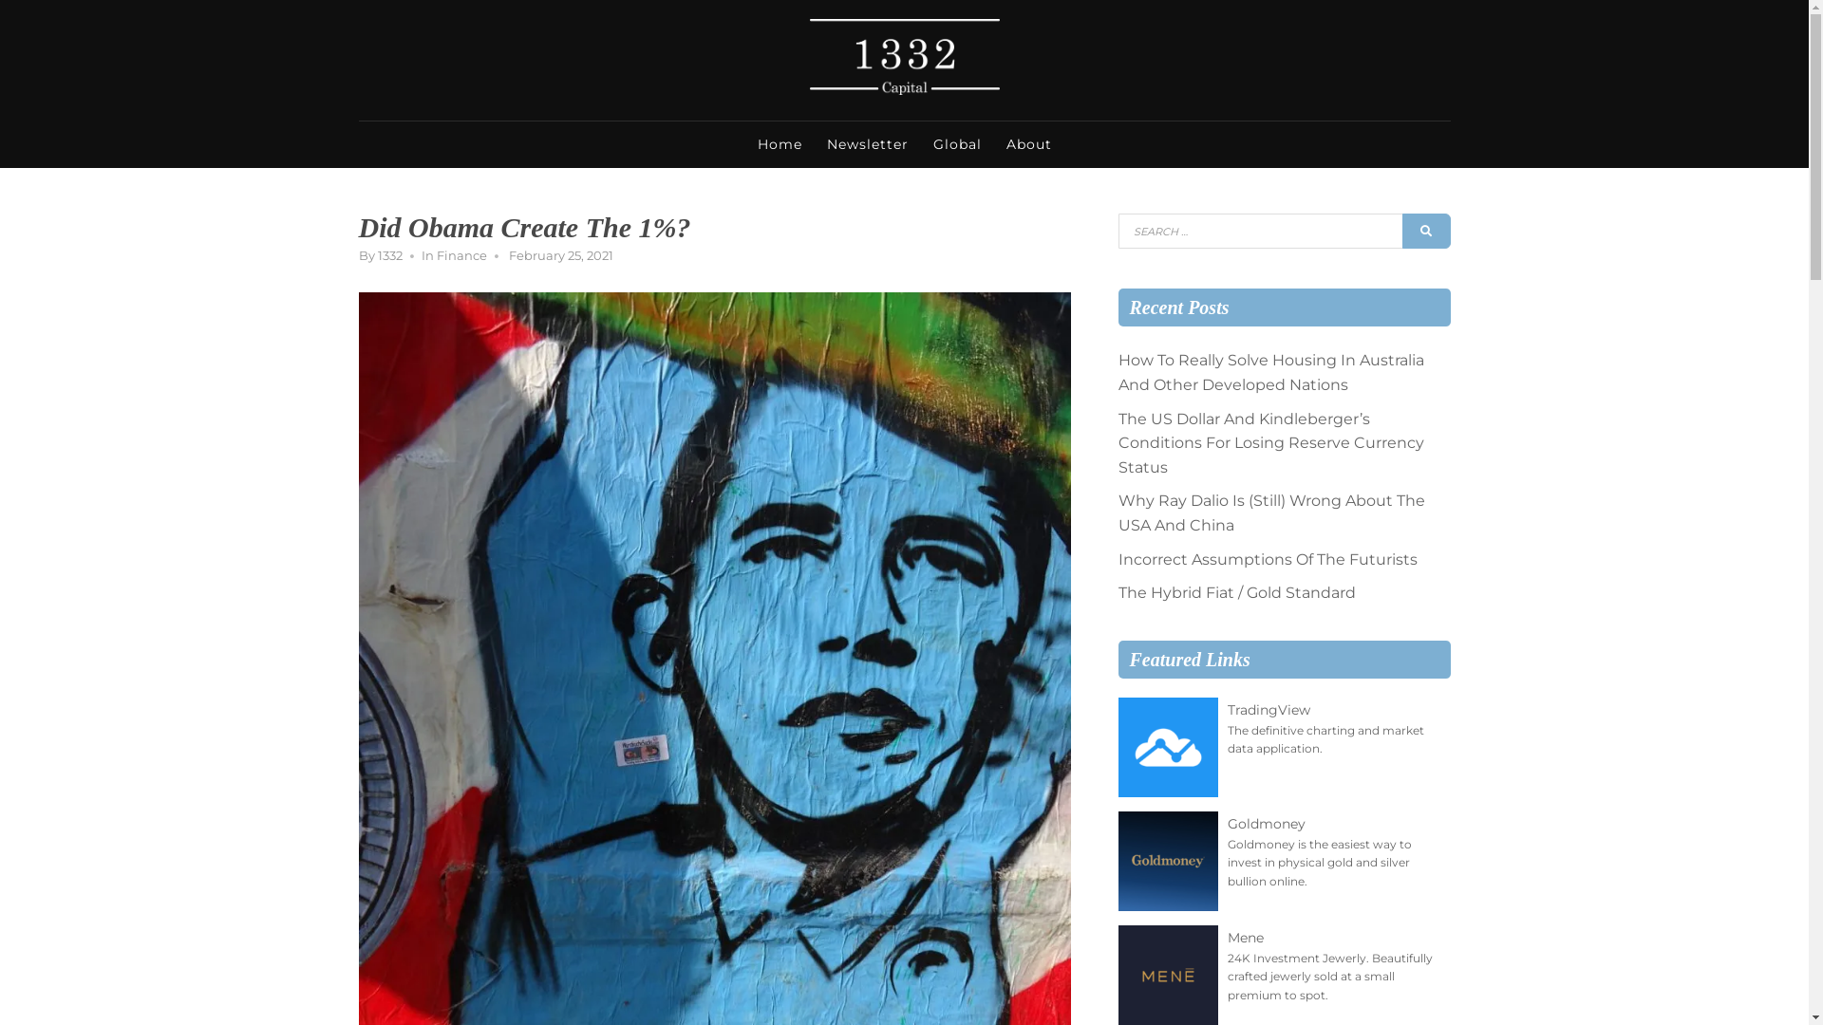 Image resolution: width=1823 pixels, height=1025 pixels. I want to click on Home, so click(779, 144).